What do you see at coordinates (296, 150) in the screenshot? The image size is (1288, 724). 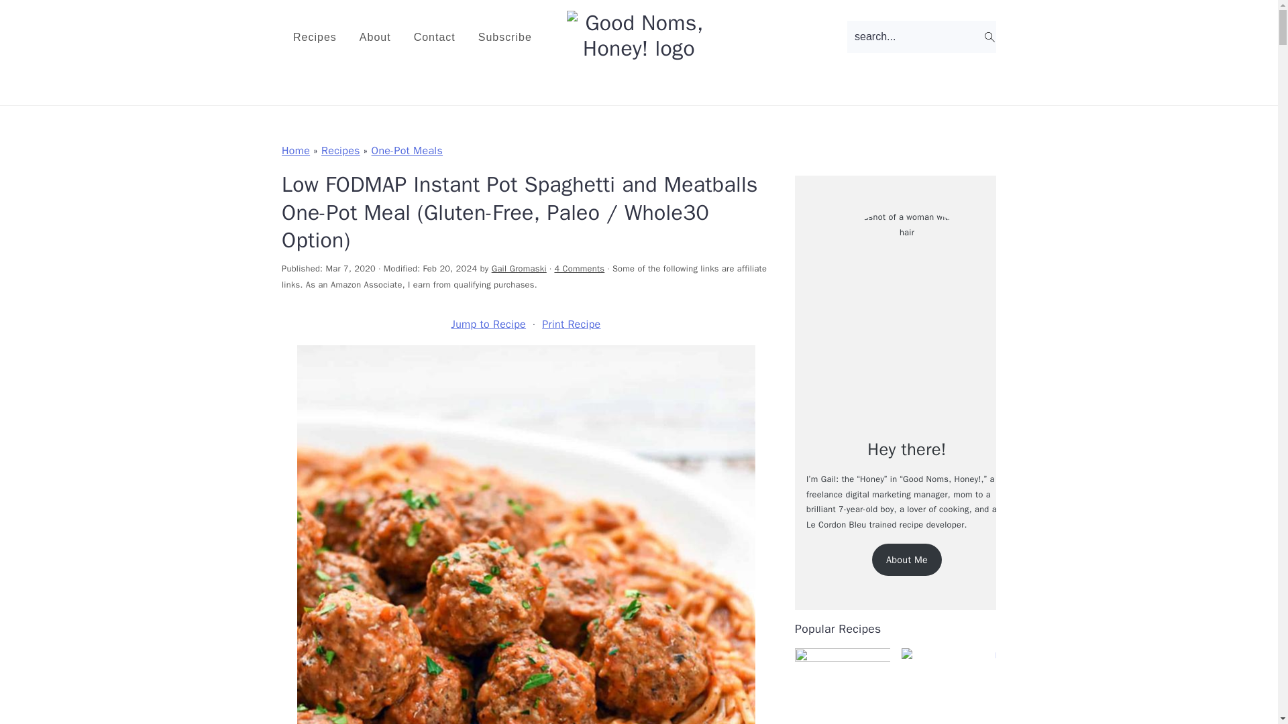 I see `Home` at bounding box center [296, 150].